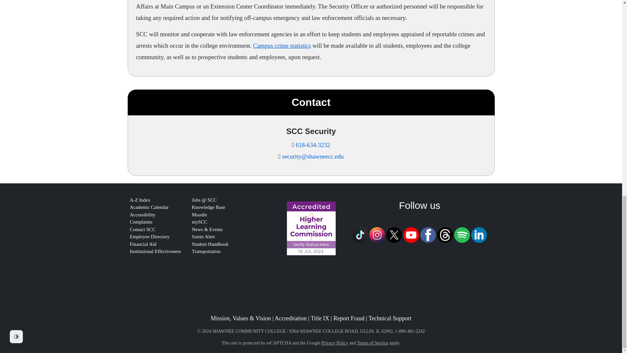 Image resolution: width=627 pixels, height=353 pixels. I want to click on tiktok, so click(360, 234).